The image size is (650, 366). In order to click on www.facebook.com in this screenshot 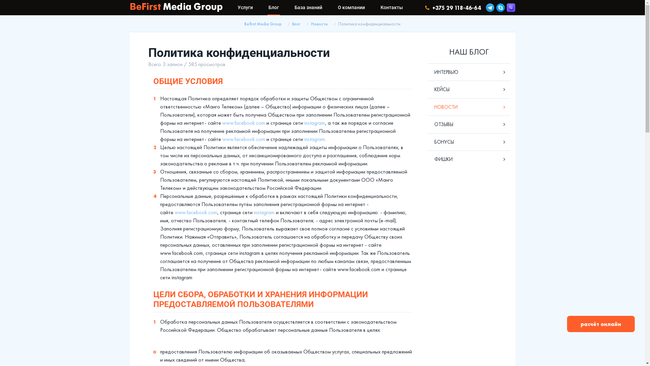, I will do `click(243, 123)`.